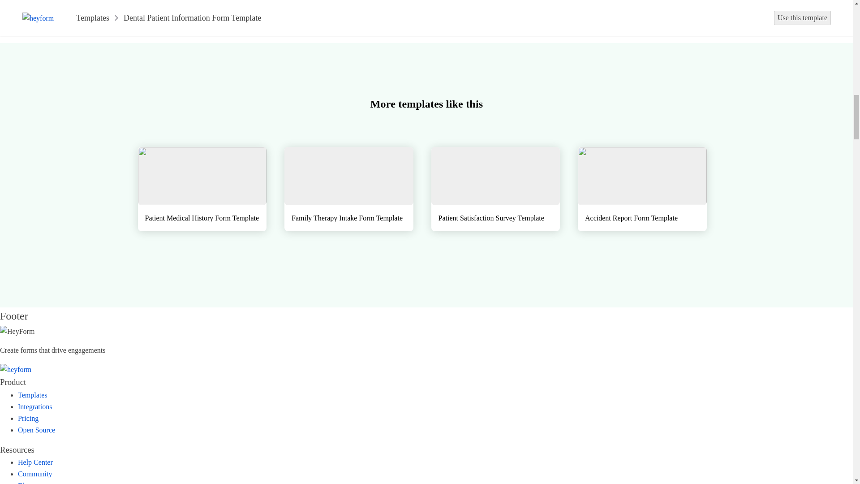 The image size is (860, 484). Describe the element at coordinates (202, 189) in the screenshot. I see `Patient Medical History Form Template` at that location.